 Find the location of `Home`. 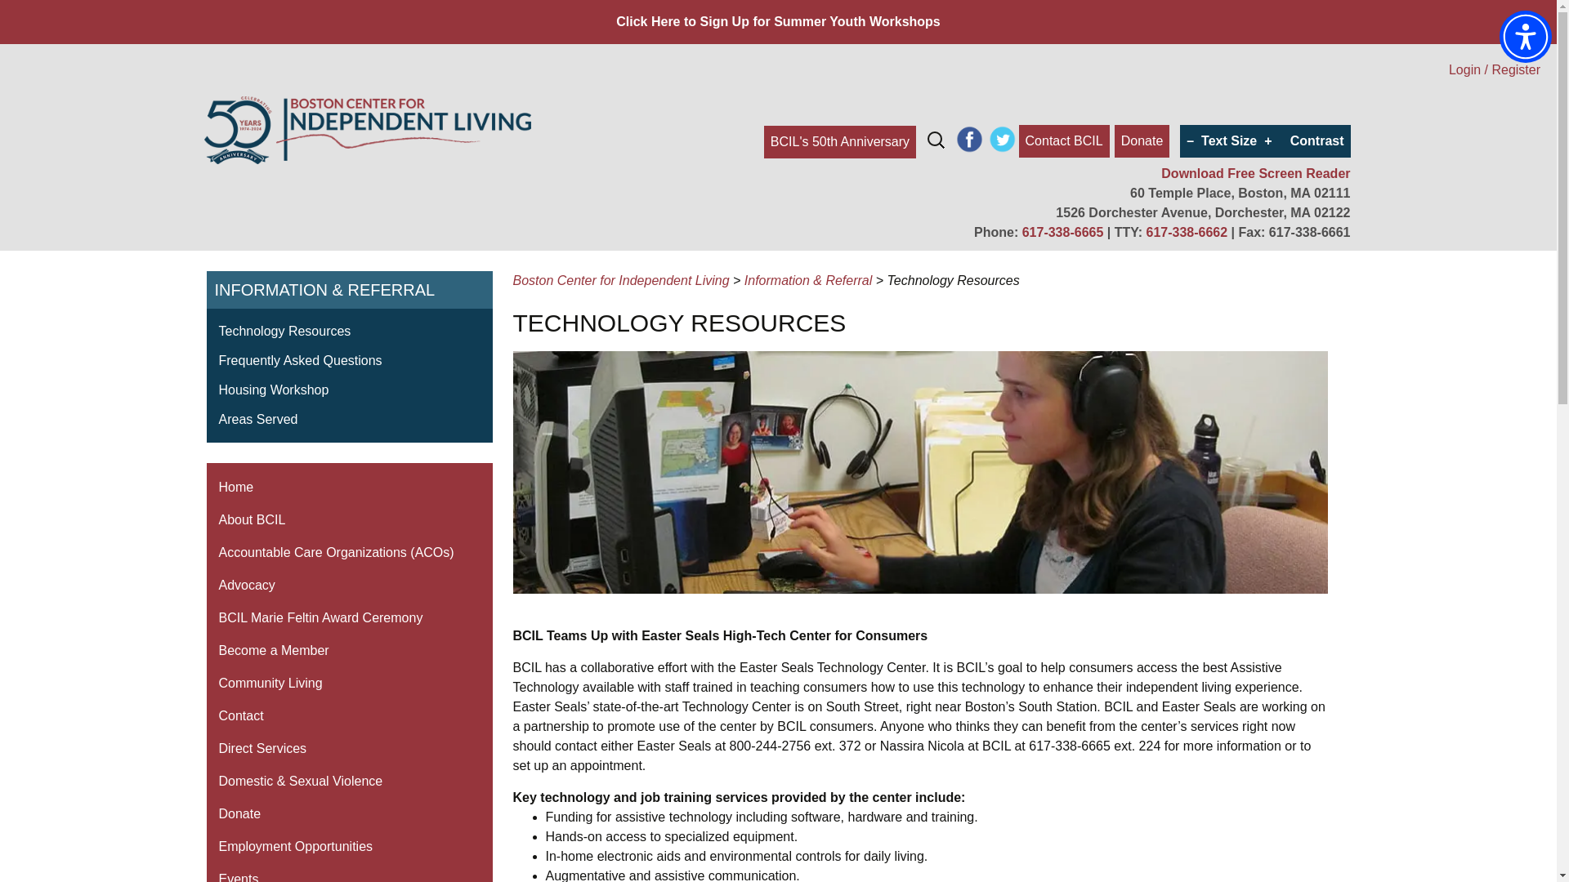

Home is located at coordinates (348, 487).